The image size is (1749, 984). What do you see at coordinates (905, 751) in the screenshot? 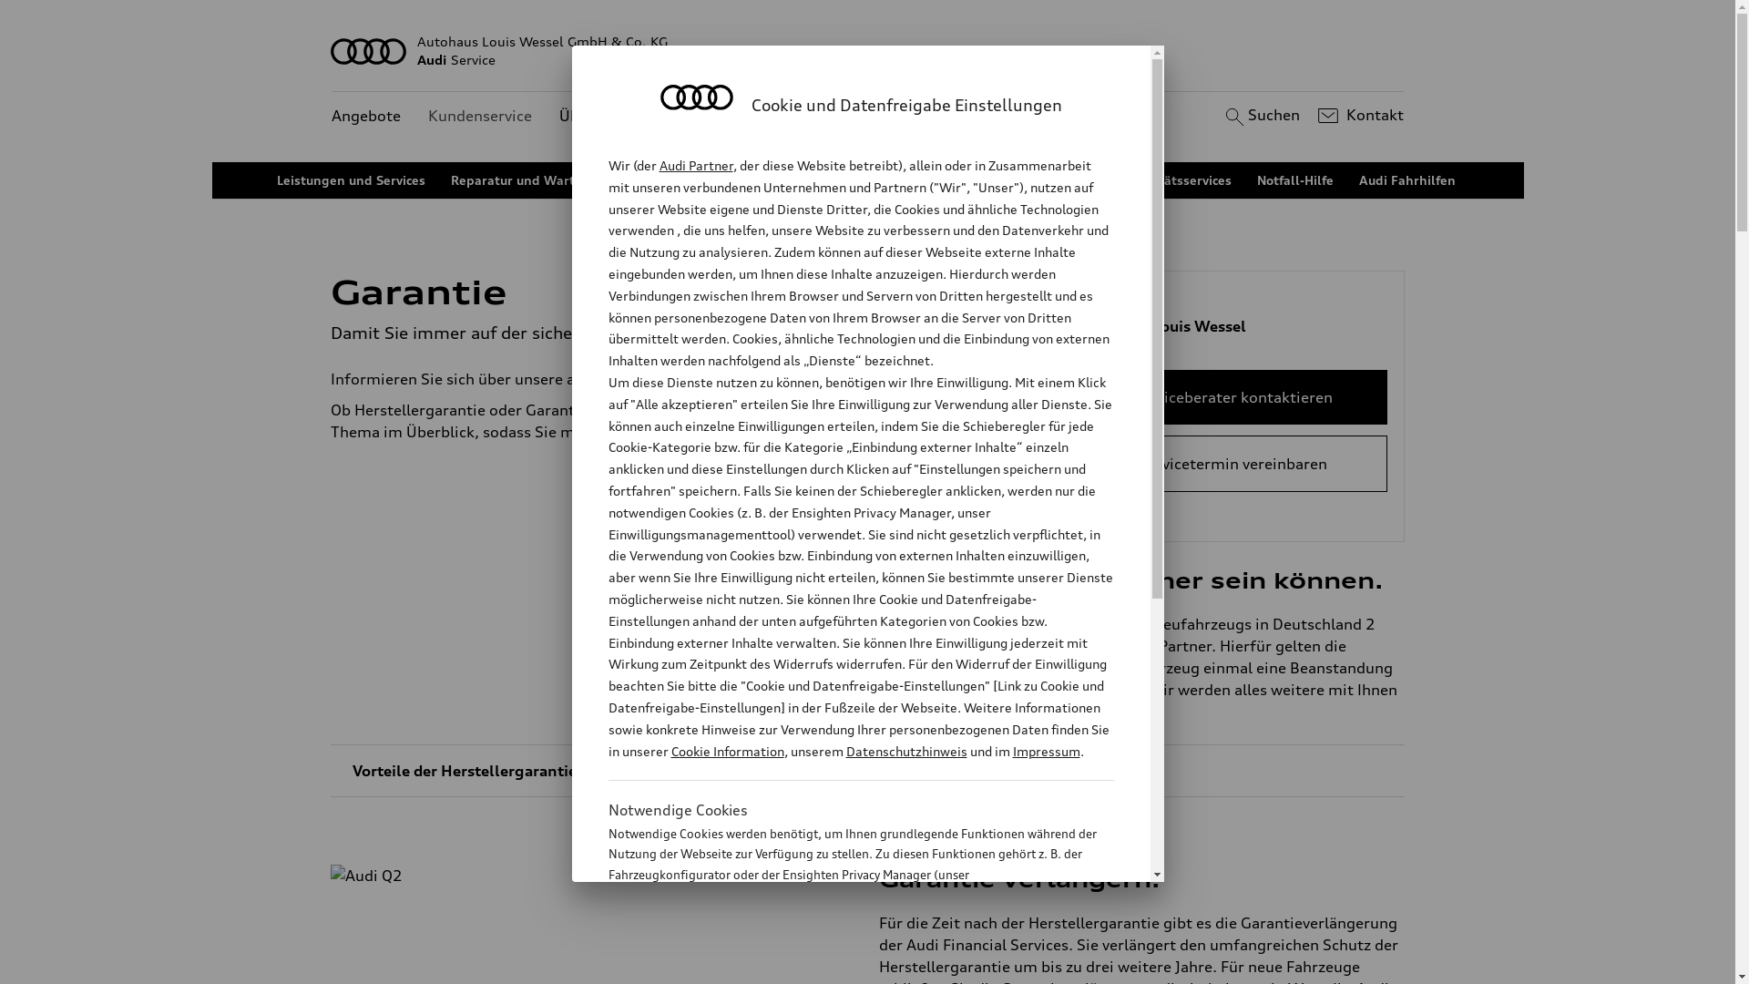
I see `Datenschutzhinweis` at bounding box center [905, 751].